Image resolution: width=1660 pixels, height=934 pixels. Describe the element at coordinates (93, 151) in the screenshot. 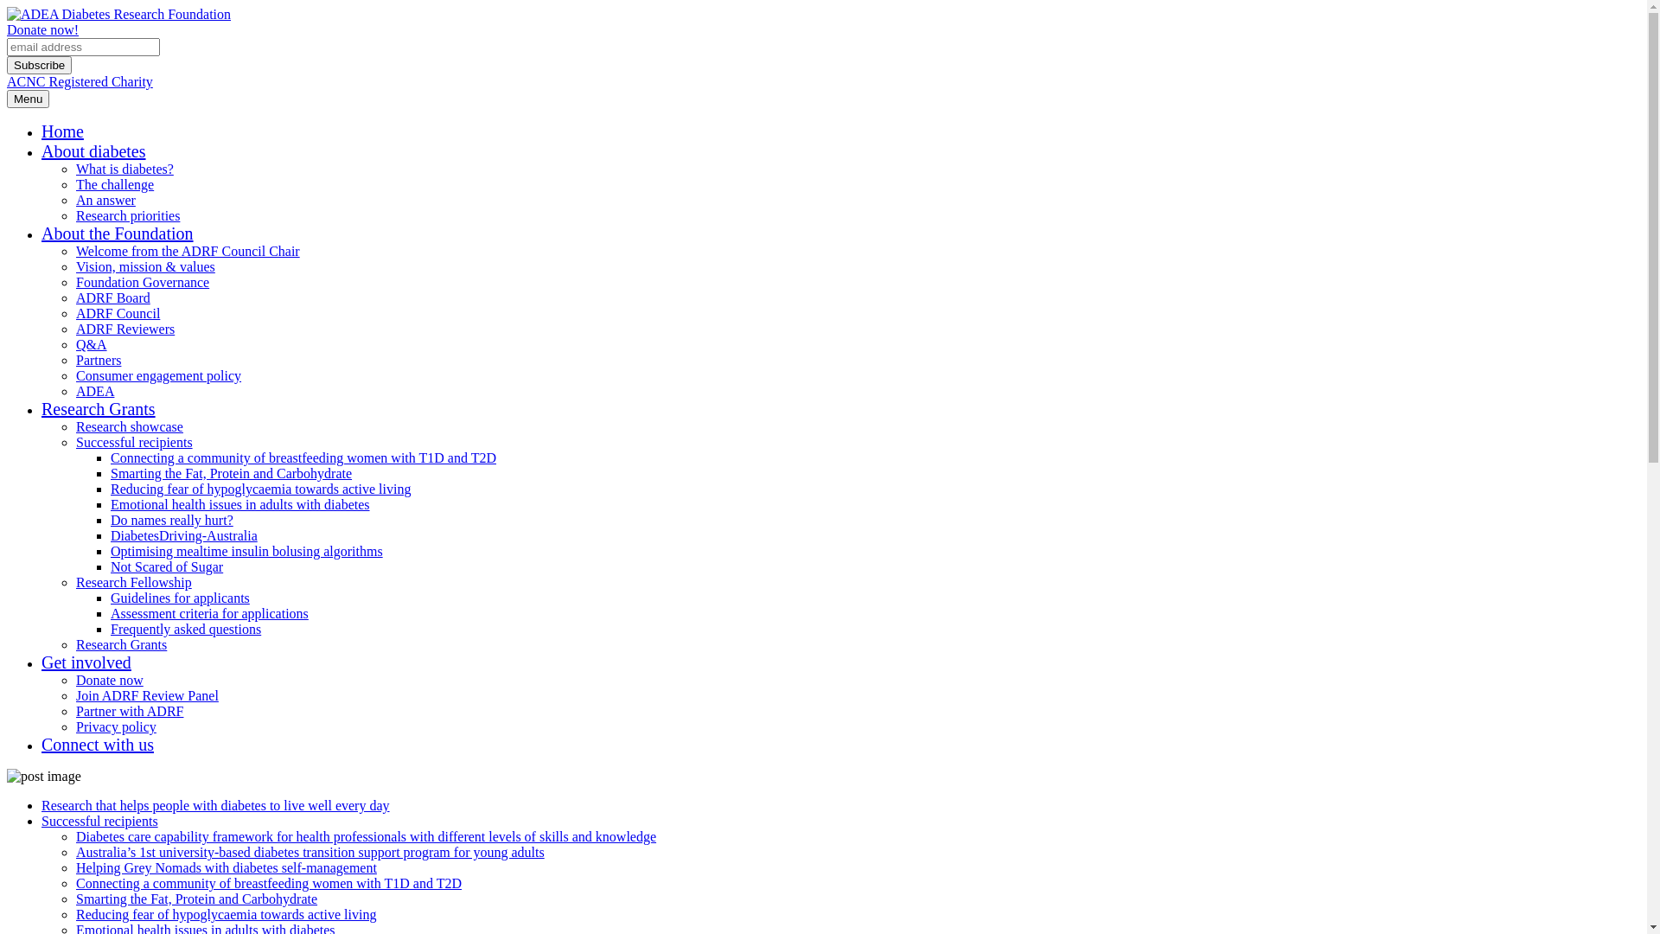

I see `About diabetes` at that location.